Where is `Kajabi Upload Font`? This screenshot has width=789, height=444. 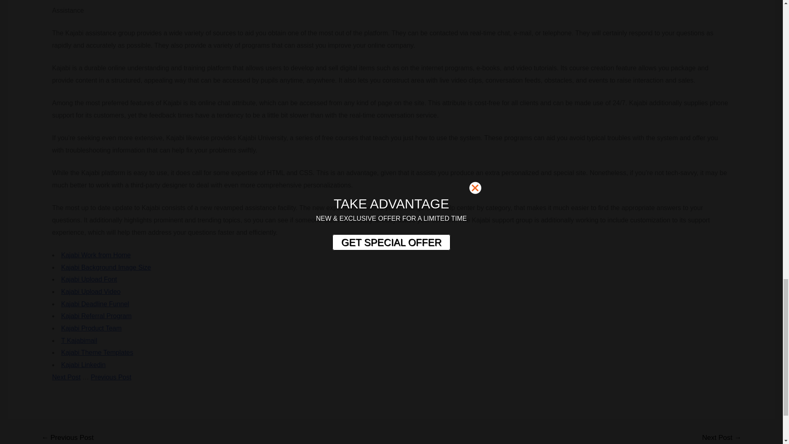
Kajabi Upload Font is located at coordinates (89, 279).